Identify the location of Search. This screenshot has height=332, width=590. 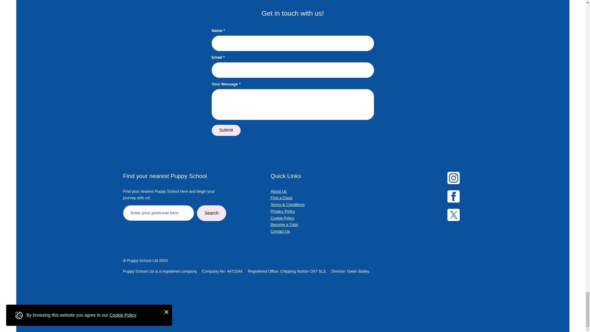
(212, 213).